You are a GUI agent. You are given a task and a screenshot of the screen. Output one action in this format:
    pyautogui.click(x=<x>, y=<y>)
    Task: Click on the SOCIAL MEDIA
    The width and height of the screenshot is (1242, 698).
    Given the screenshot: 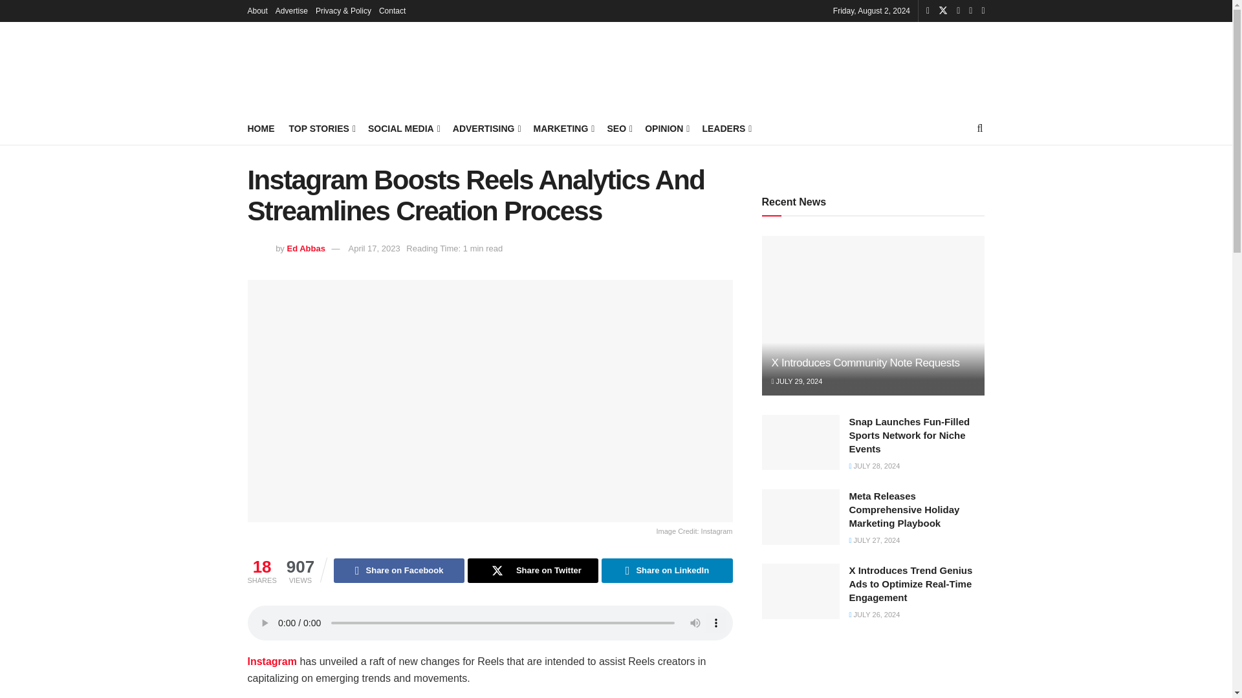 What is the action you would take?
    pyautogui.click(x=402, y=128)
    